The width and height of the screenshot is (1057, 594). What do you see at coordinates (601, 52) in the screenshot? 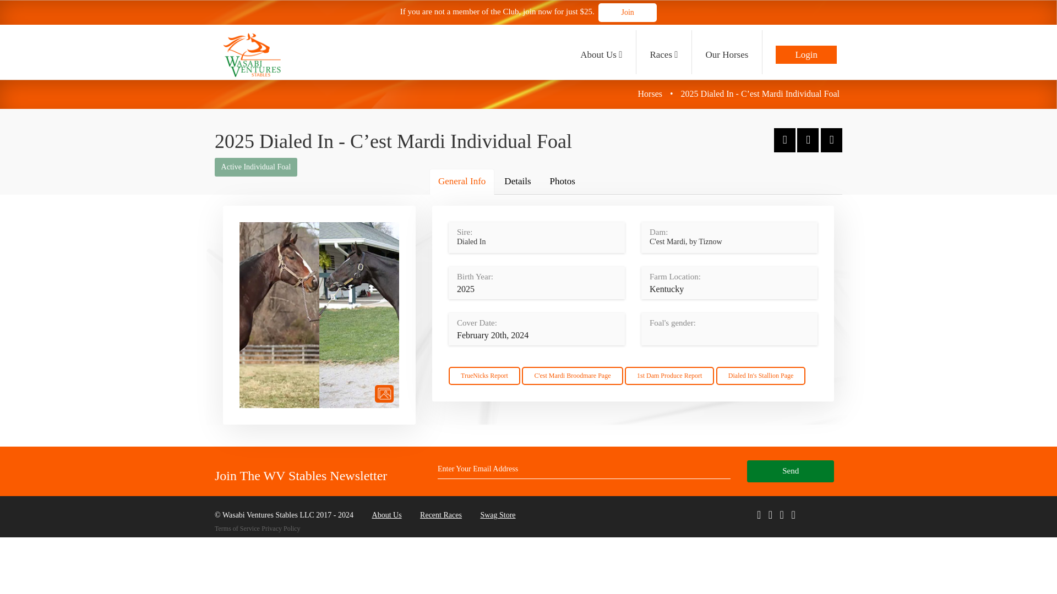
I see `About Us` at bounding box center [601, 52].